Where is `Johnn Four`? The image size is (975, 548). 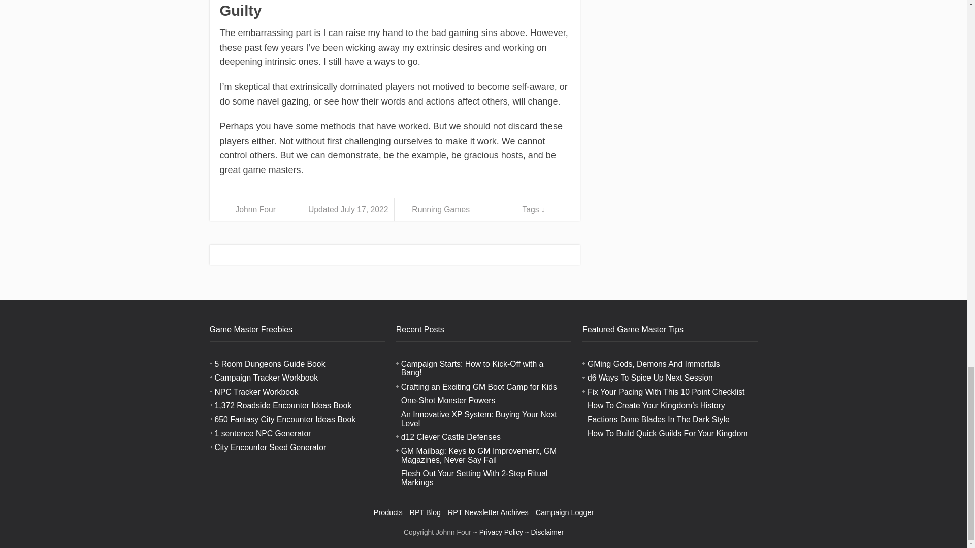 Johnn Four is located at coordinates (255, 209).